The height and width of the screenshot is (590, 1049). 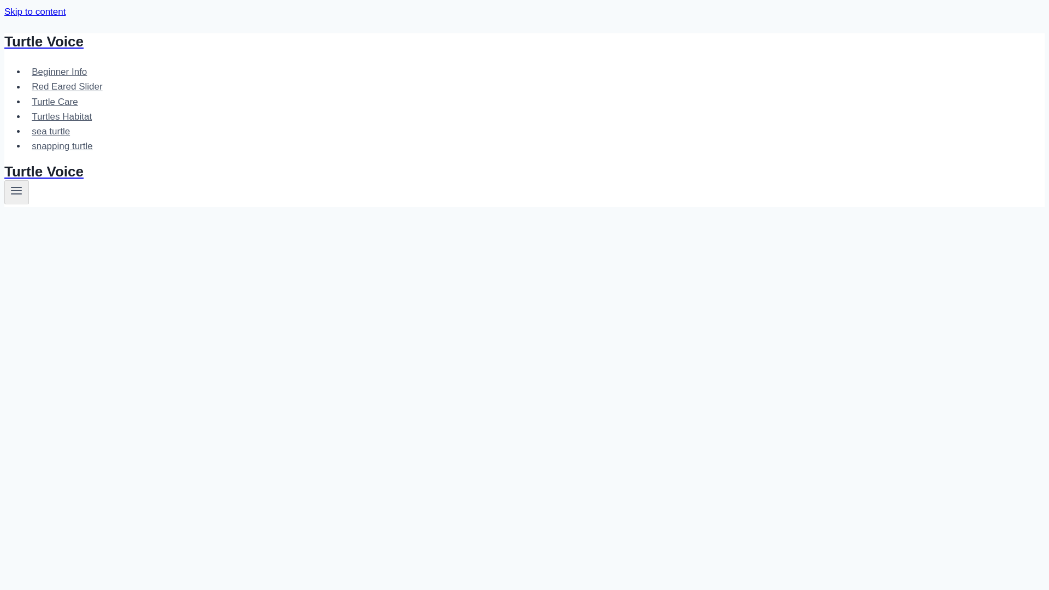 I want to click on Skip to content, so click(x=34, y=11).